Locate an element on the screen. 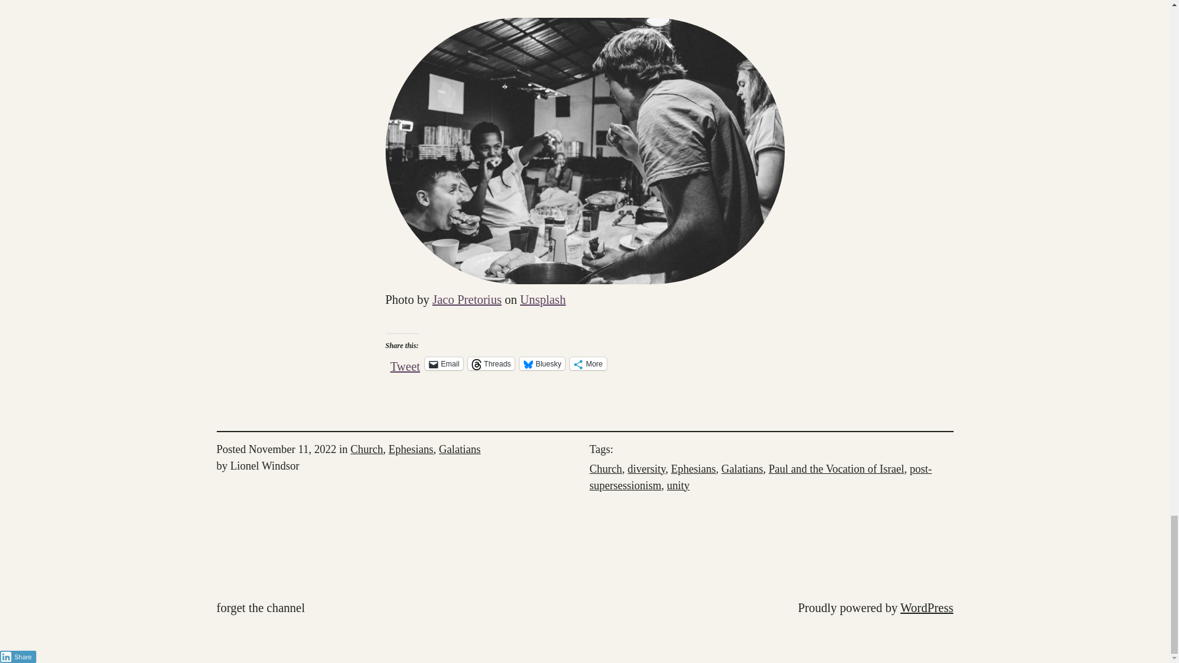 Image resolution: width=1179 pixels, height=663 pixels. forget the channel is located at coordinates (260, 607).